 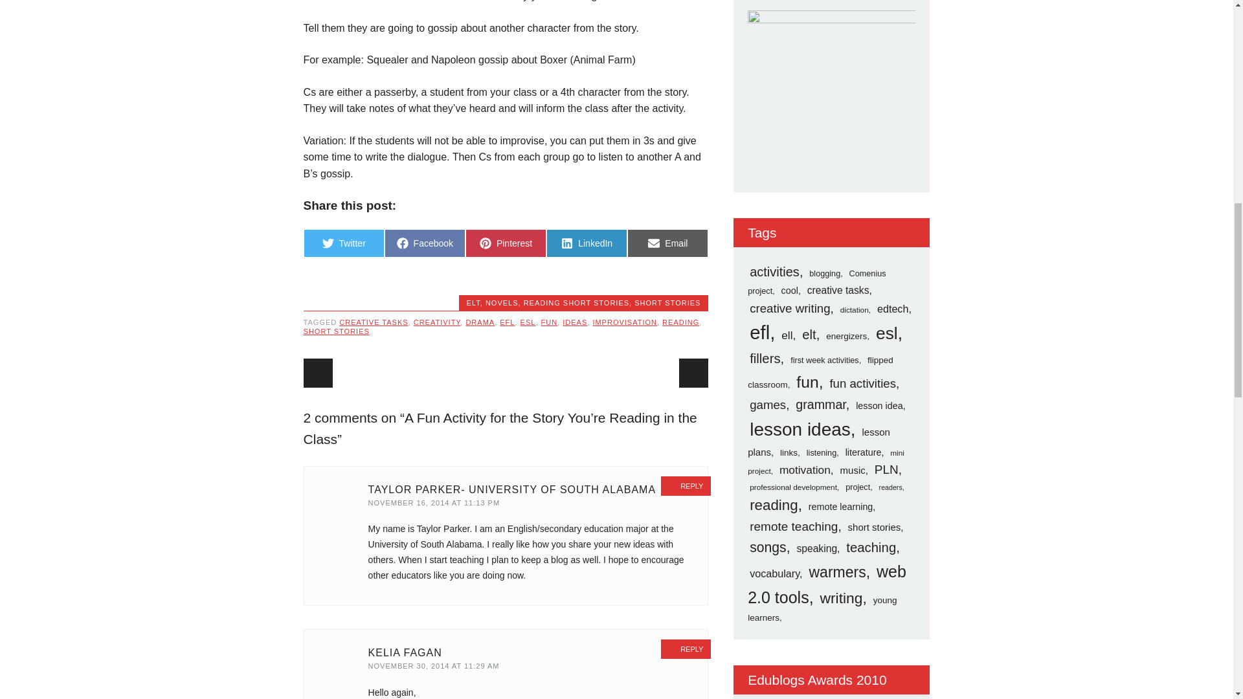 I want to click on FUN, so click(x=506, y=322).